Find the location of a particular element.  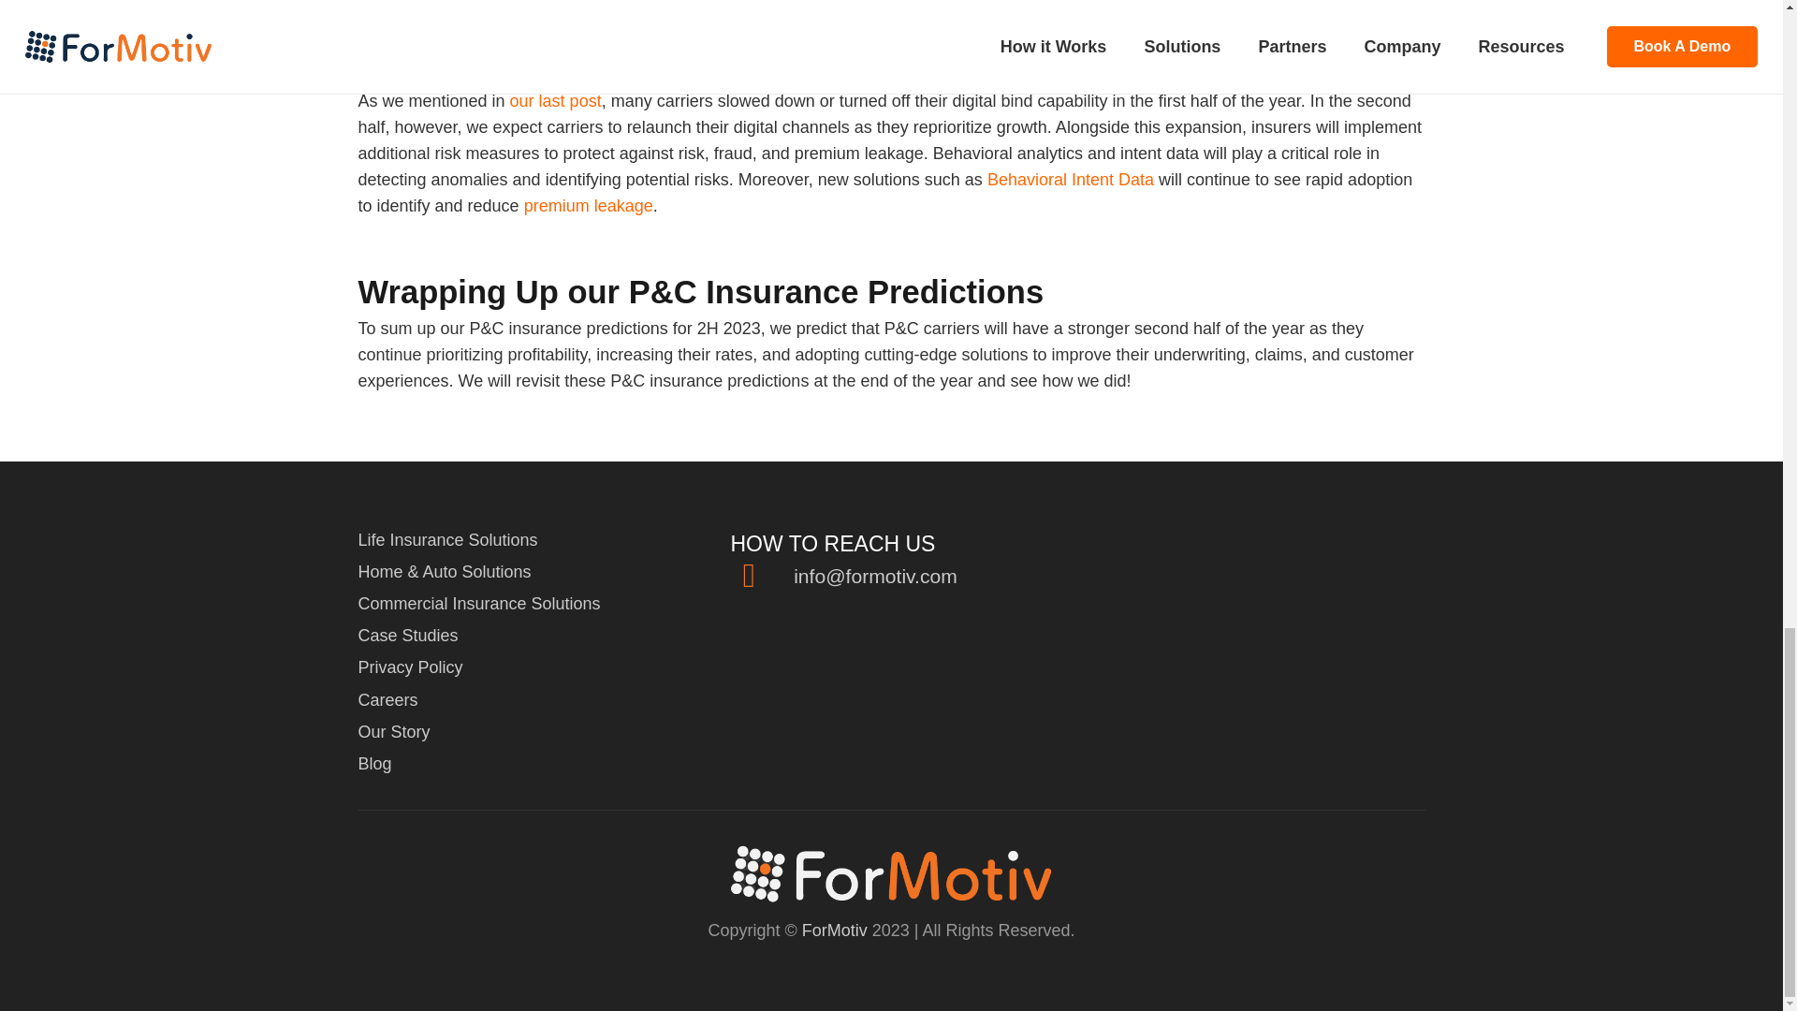

Commercial Insurance Solutions is located at coordinates (479, 603).